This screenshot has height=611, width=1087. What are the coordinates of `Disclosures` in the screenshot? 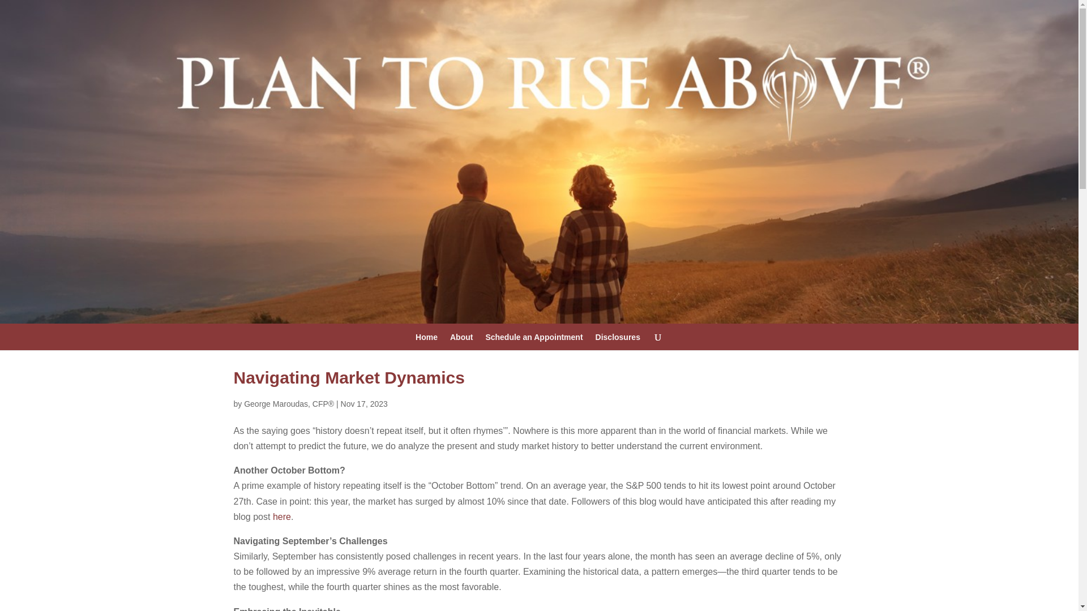 It's located at (618, 341).